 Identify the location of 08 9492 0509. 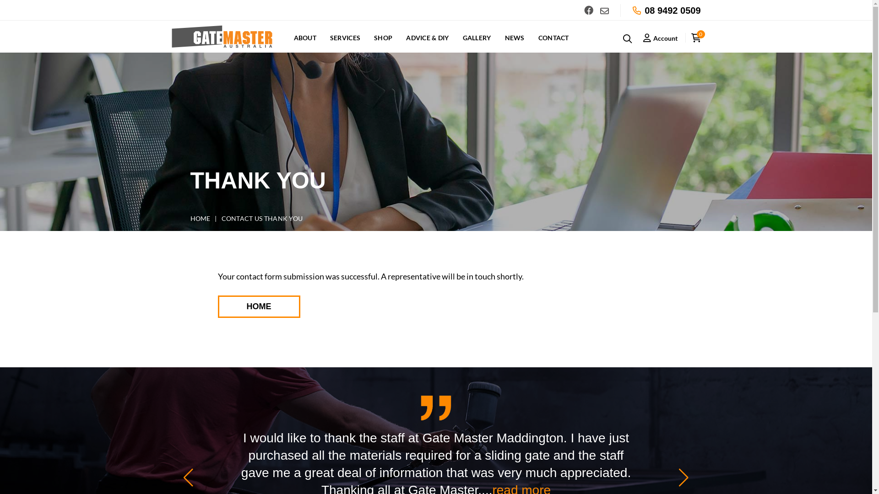
(673, 11).